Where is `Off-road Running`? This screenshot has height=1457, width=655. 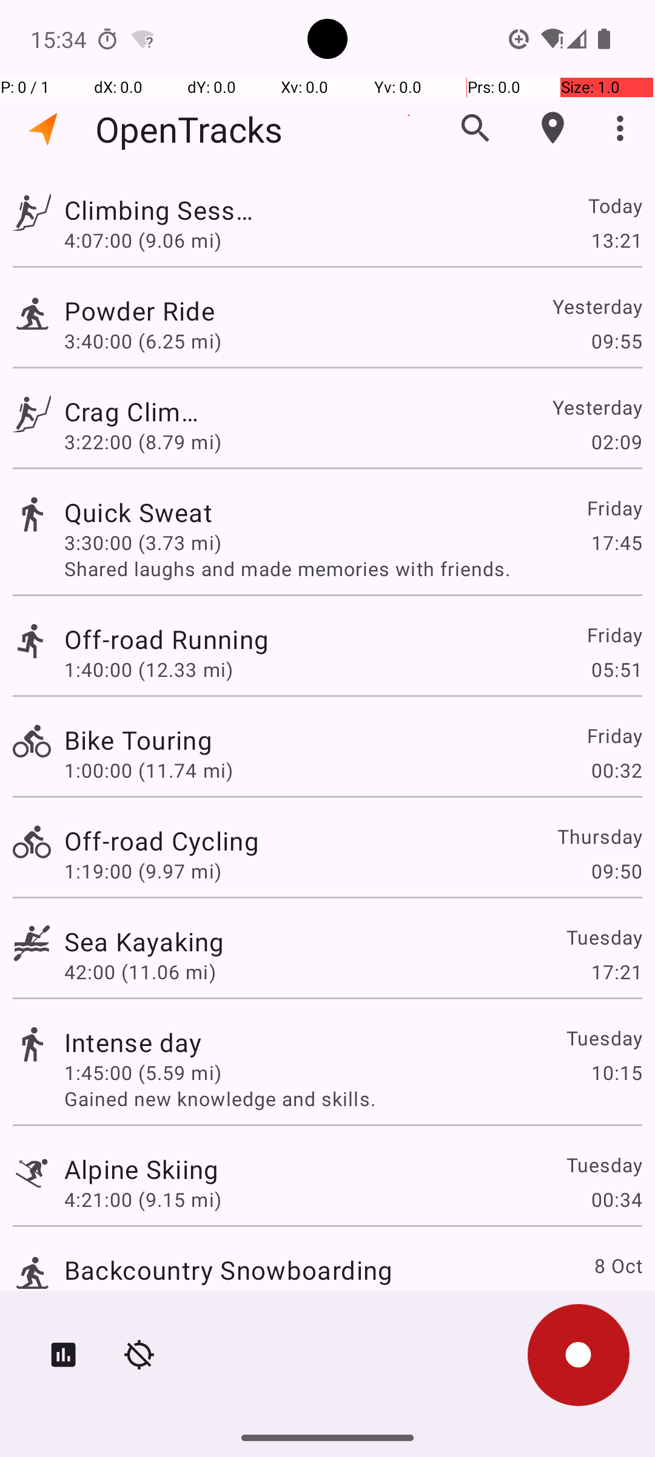
Off-road Running is located at coordinates (229, 639).